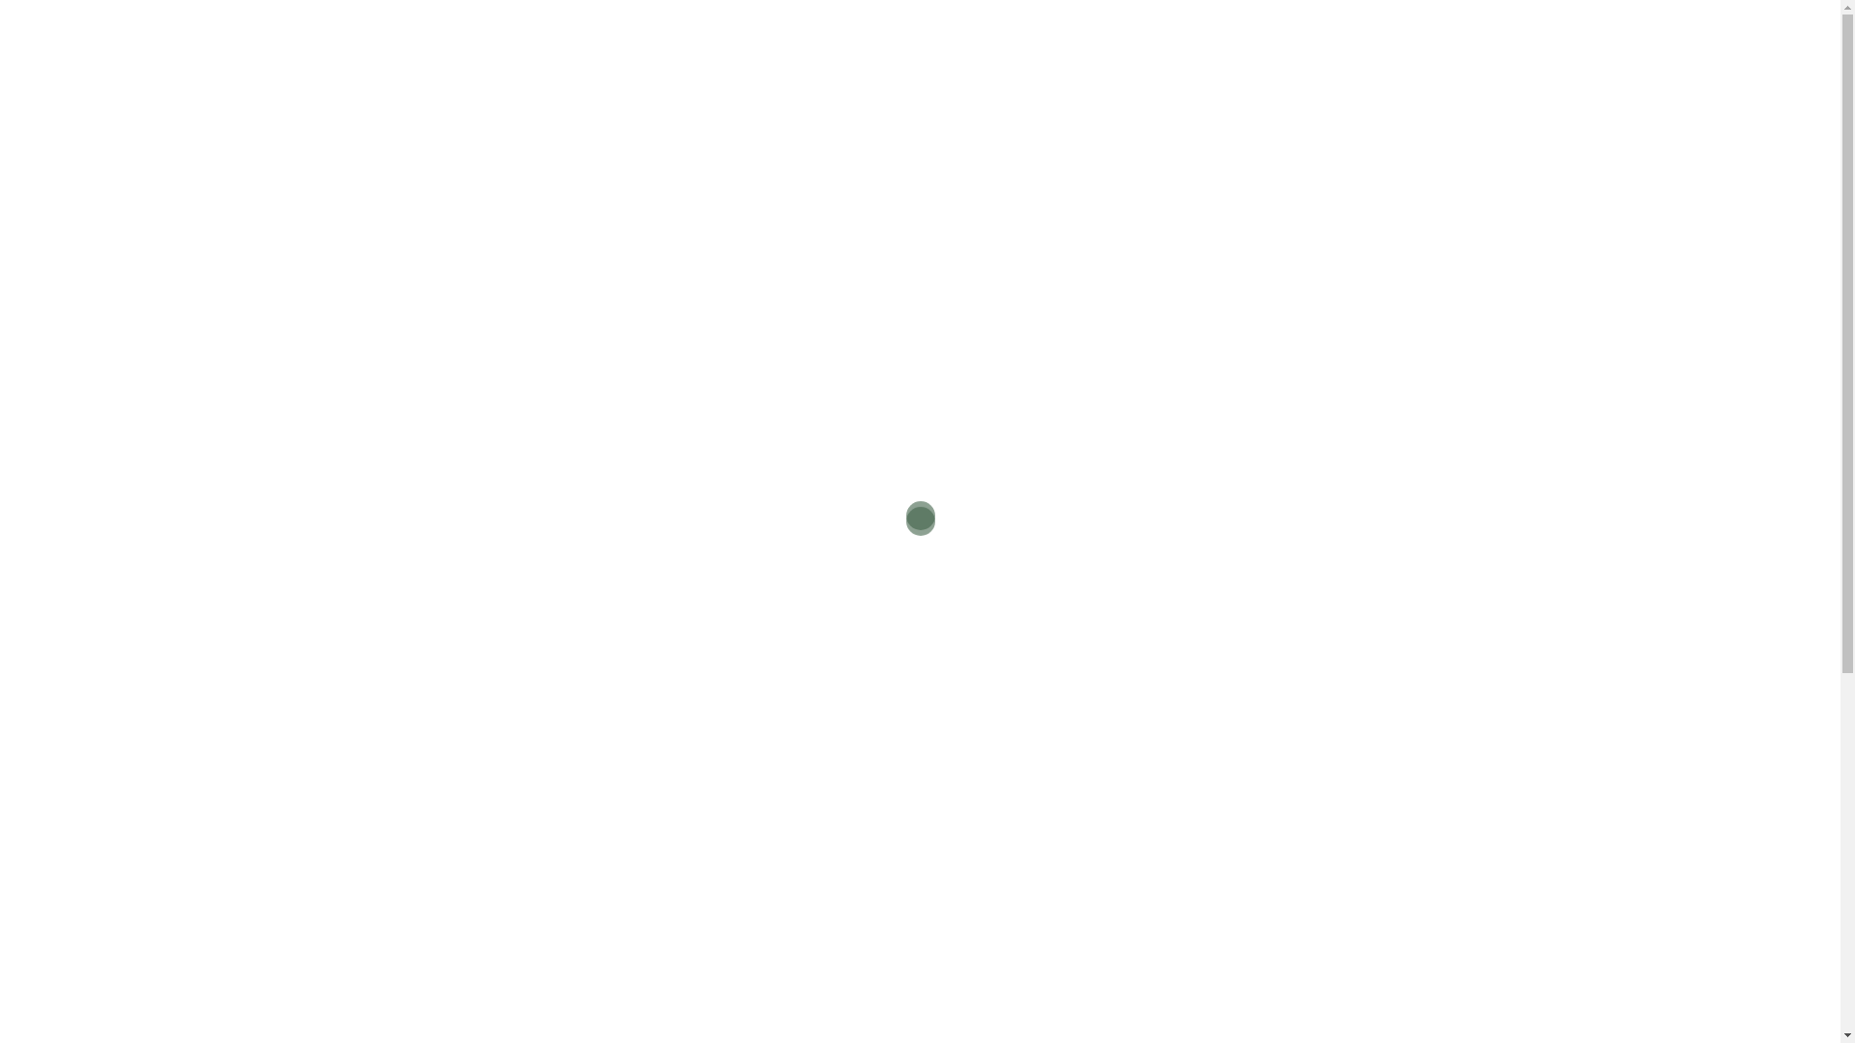  I want to click on HOME, so click(386, 88).